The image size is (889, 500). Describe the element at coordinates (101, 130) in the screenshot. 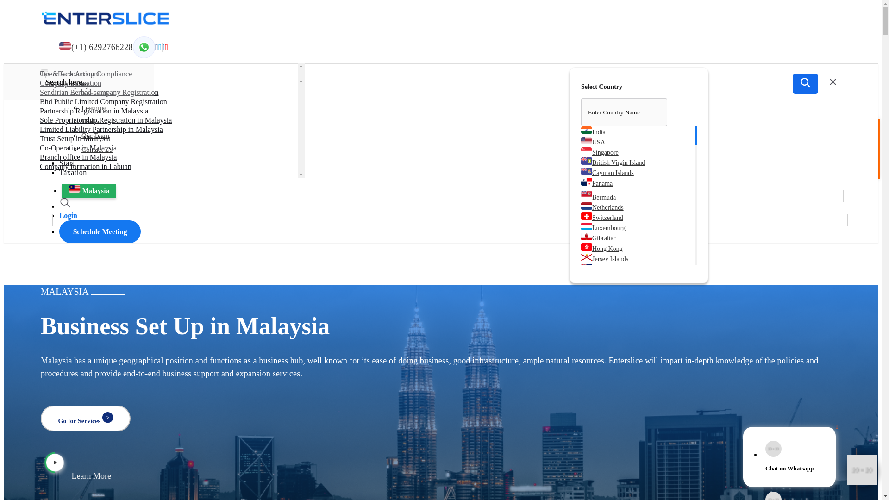

I see `Limited Liability Partnership in Malaysia` at that location.